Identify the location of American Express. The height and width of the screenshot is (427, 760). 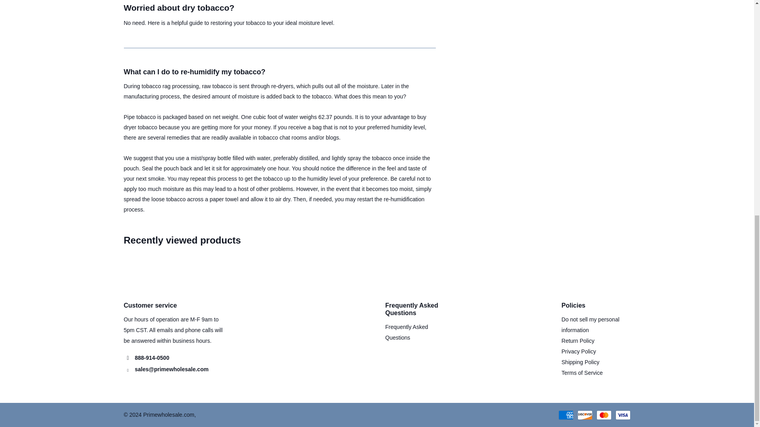
(565, 415).